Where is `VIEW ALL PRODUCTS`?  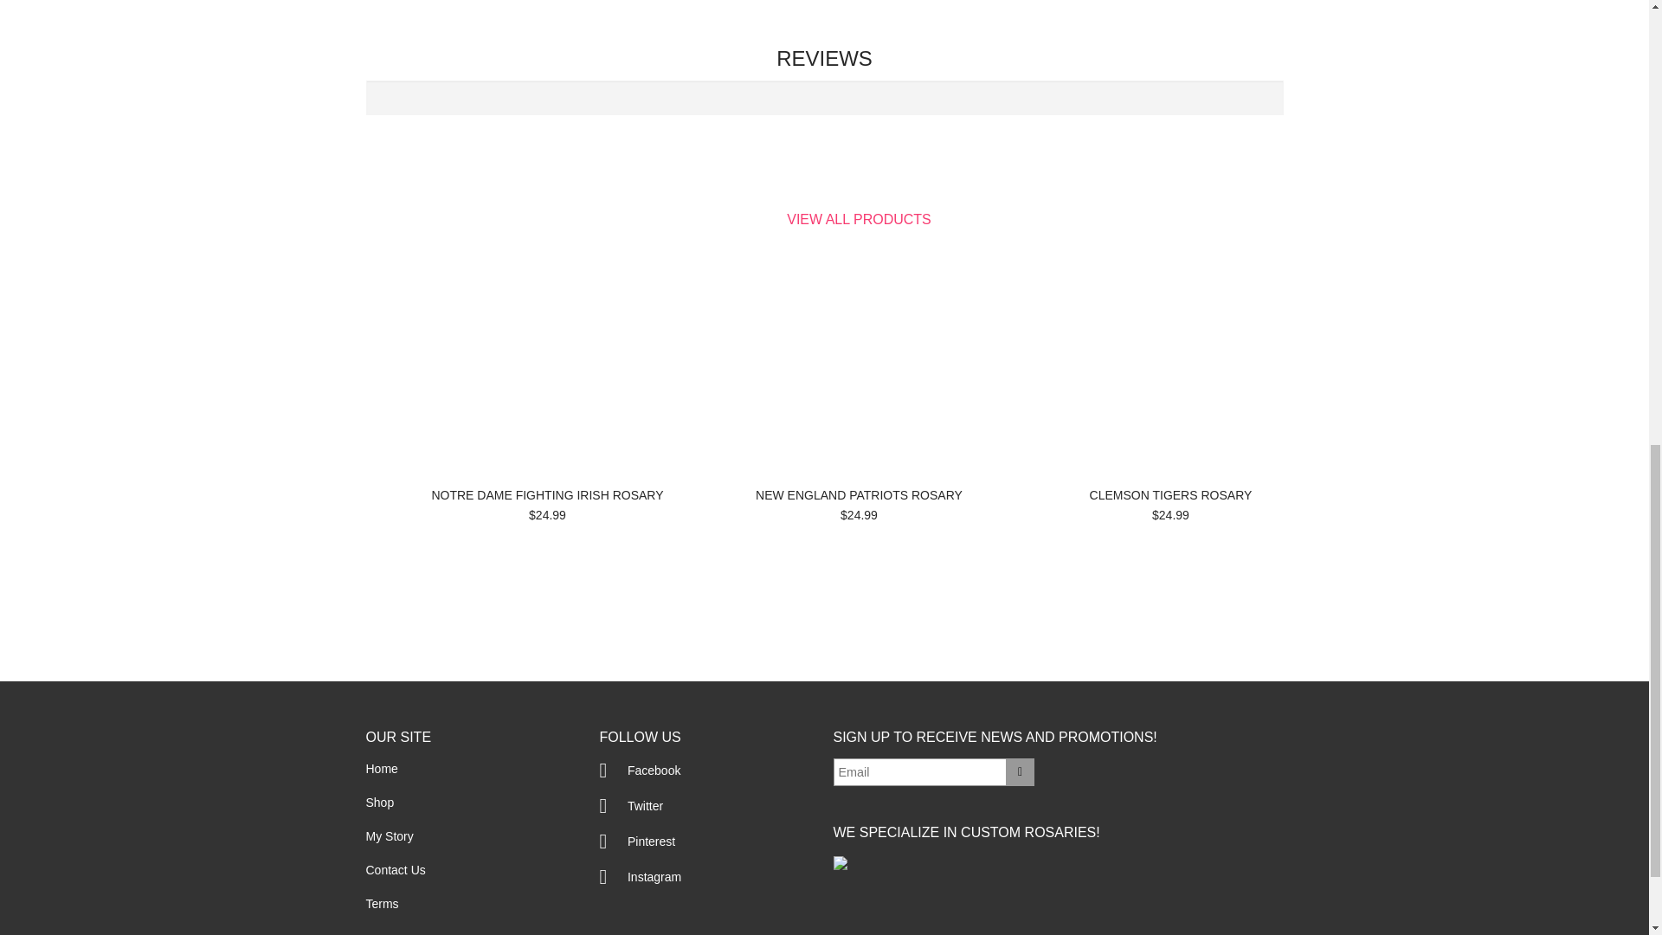
VIEW ALL PRODUCTS is located at coordinates (859, 220).